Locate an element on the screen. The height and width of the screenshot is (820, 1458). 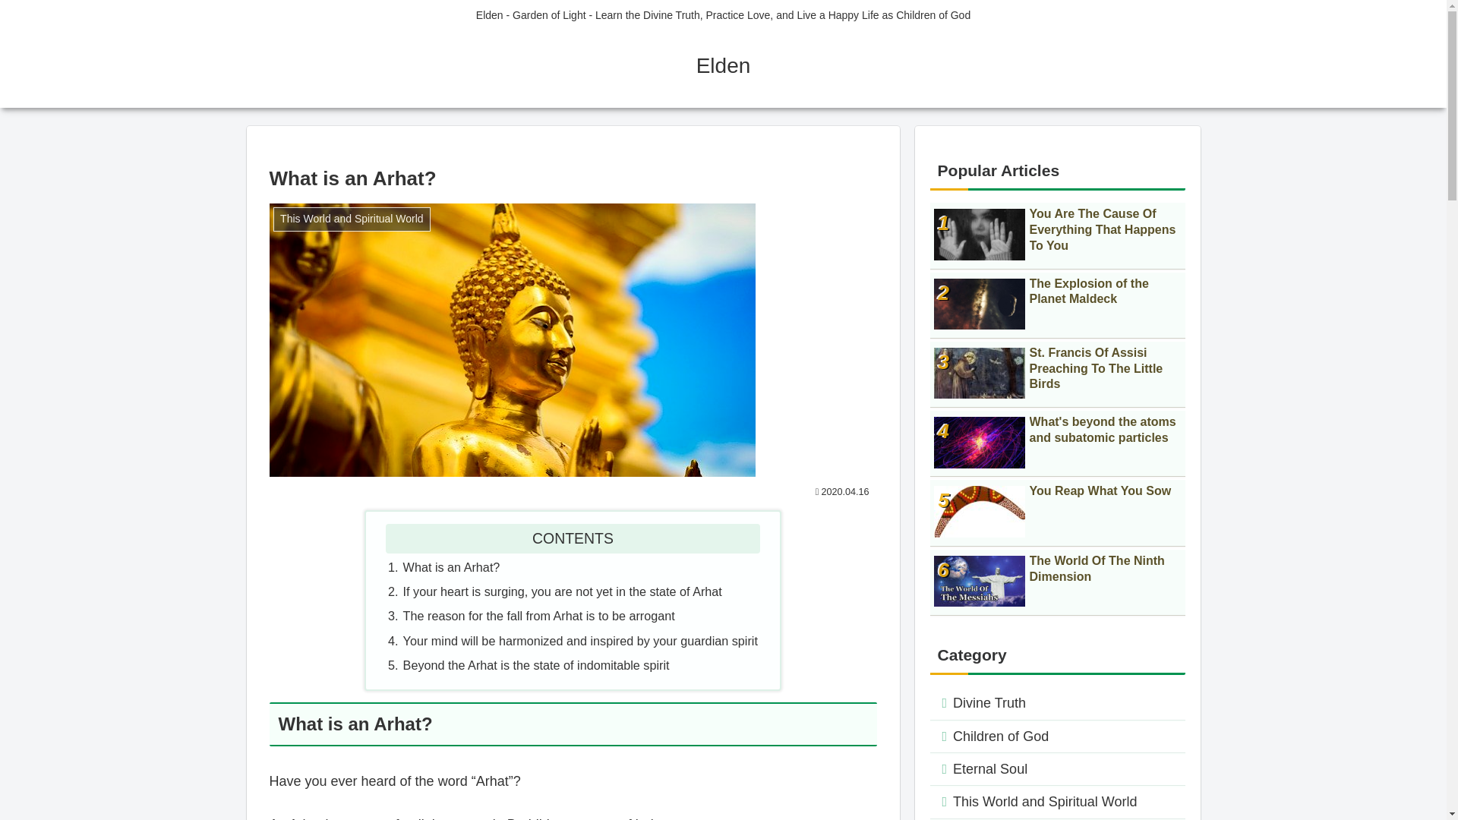
What's beyond the atoms and subatomic particles is located at coordinates (1057, 443).